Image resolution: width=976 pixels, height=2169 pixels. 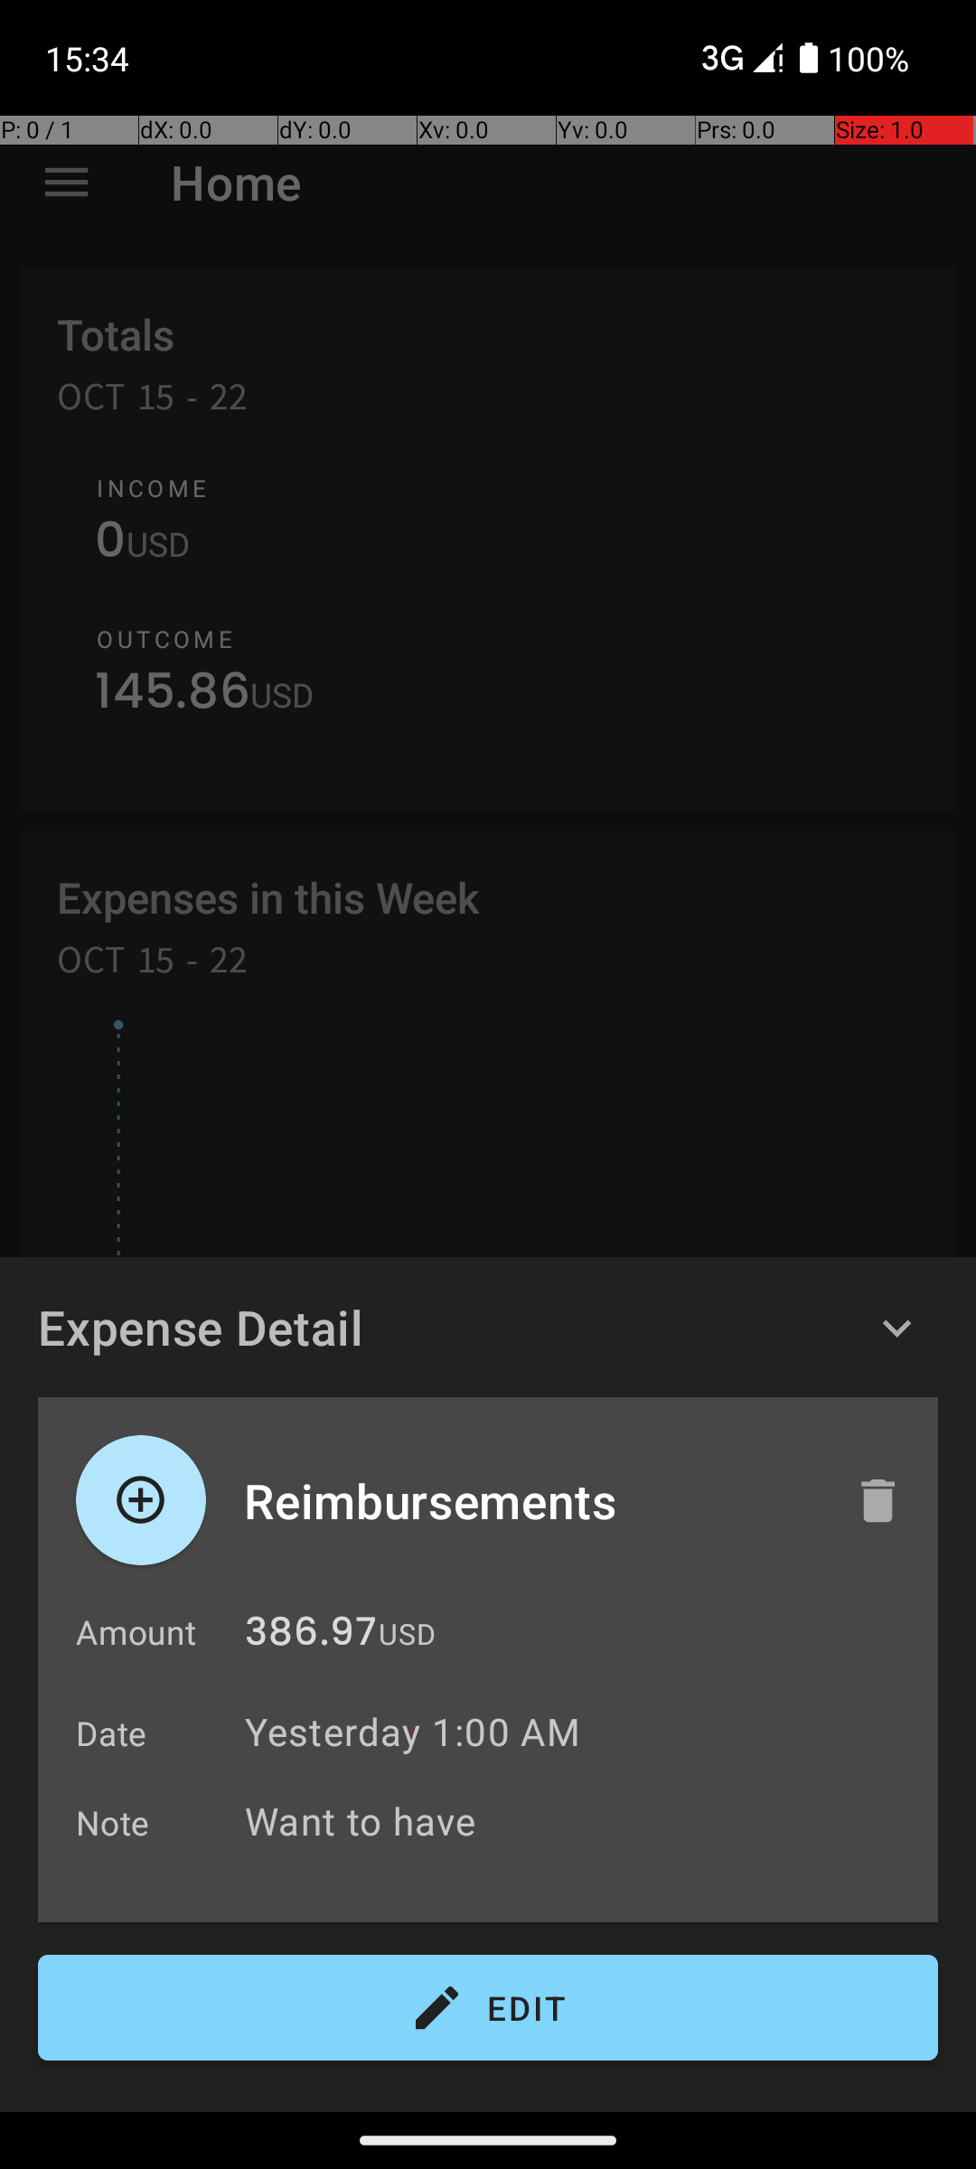 I want to click on Amount, so click(x=136, y=1632).